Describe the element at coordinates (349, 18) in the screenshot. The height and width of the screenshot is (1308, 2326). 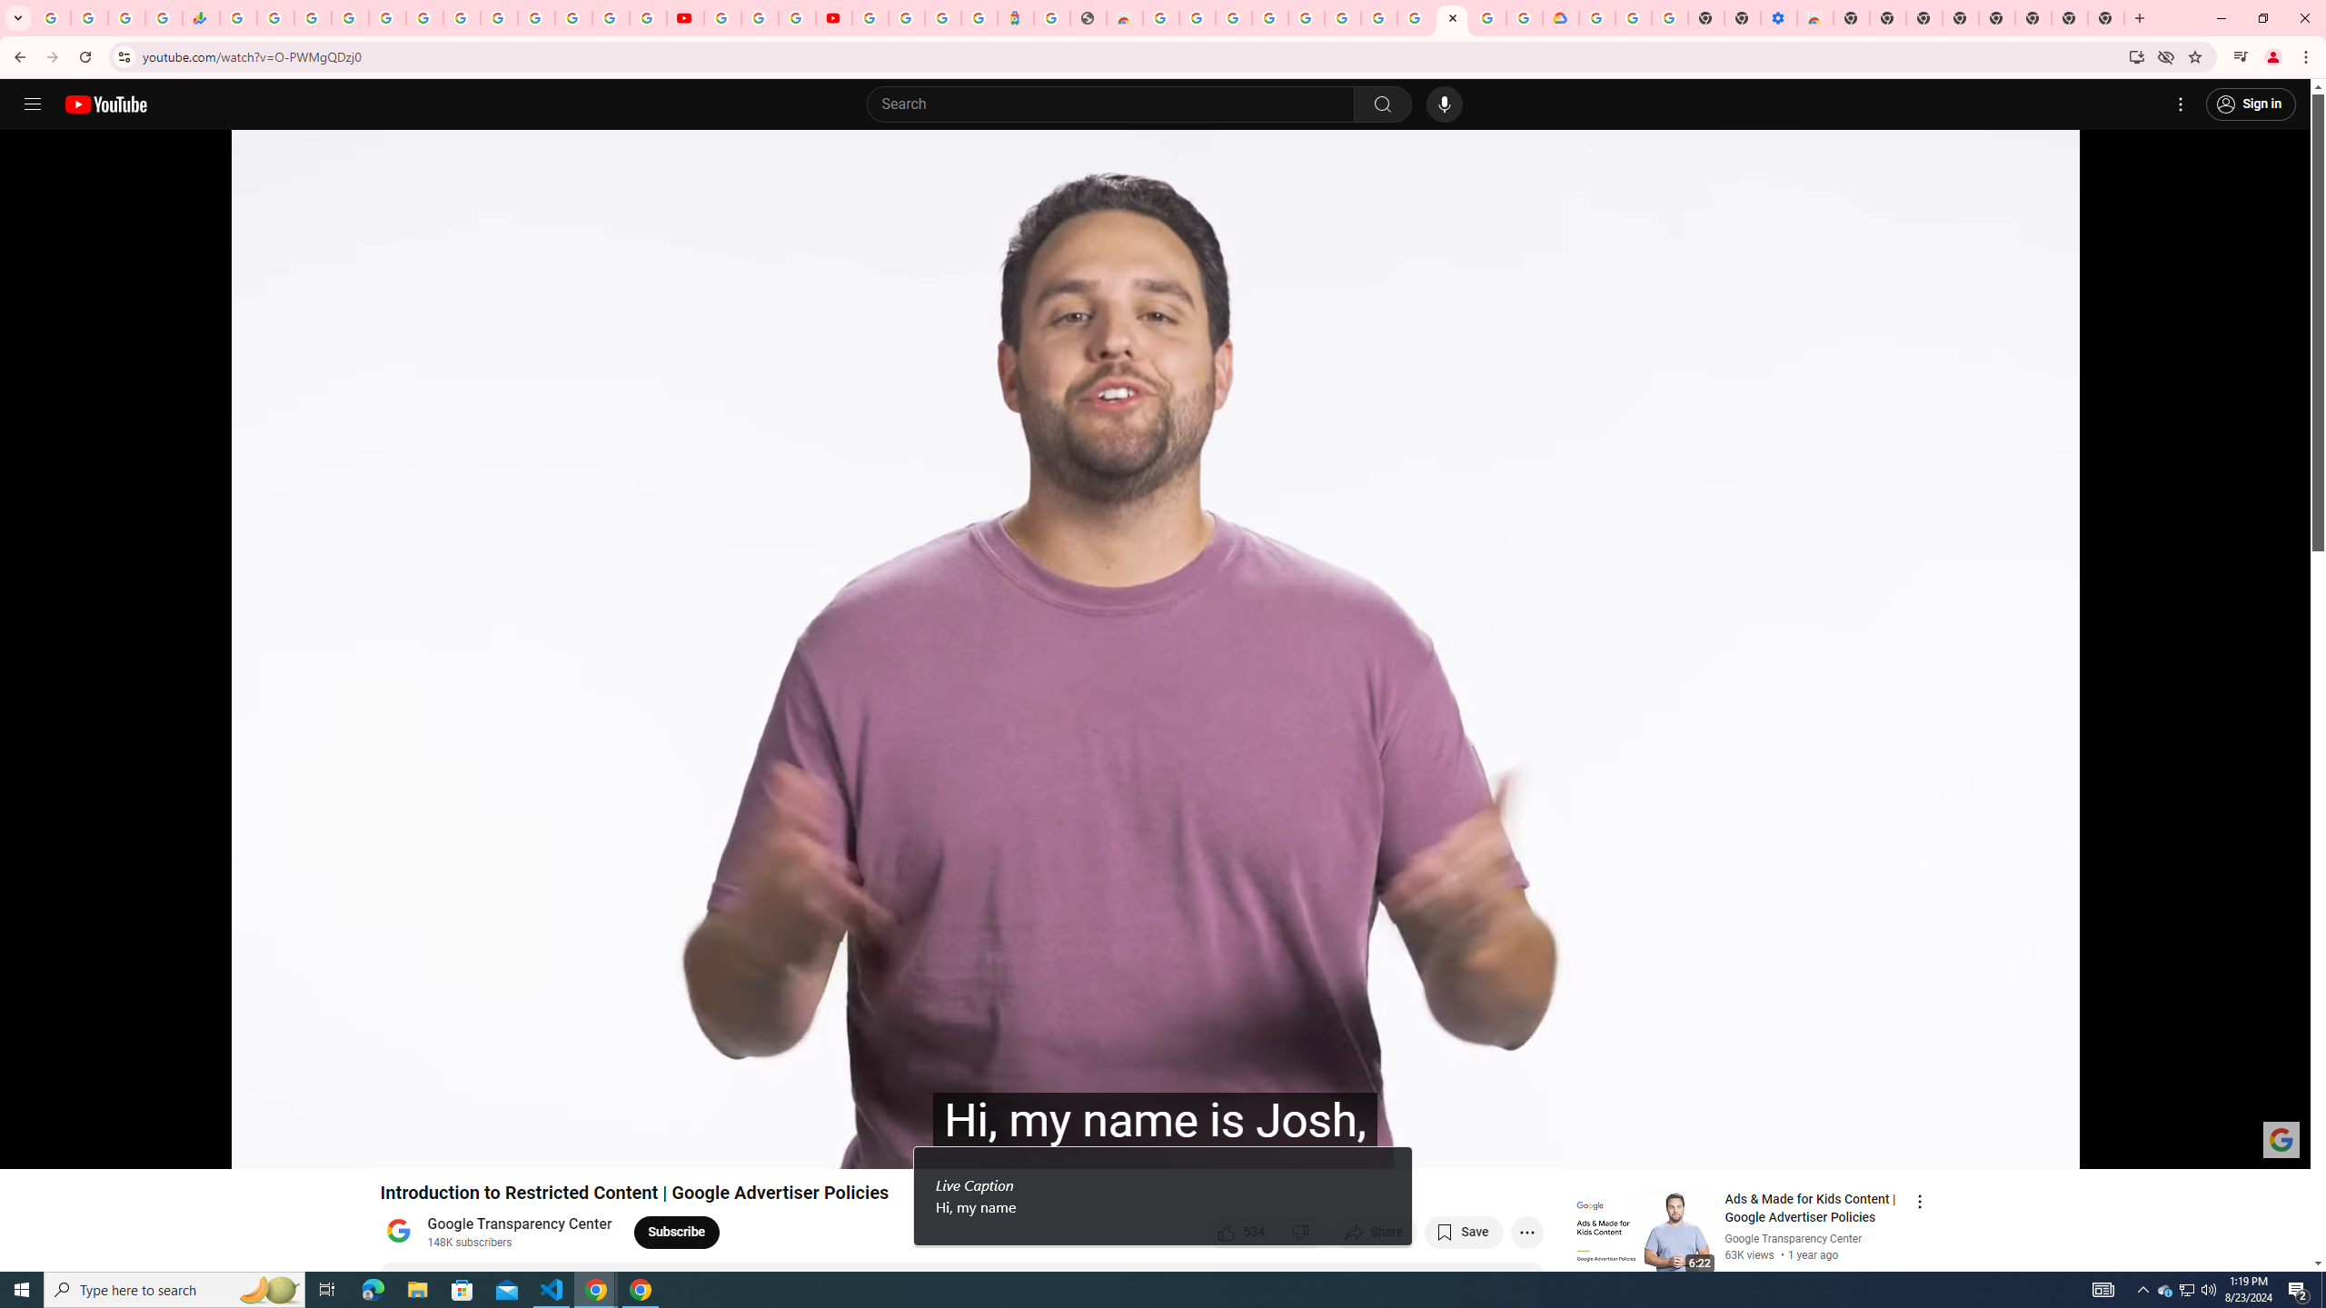
I see `Sign in - Google Accounts` at that location.